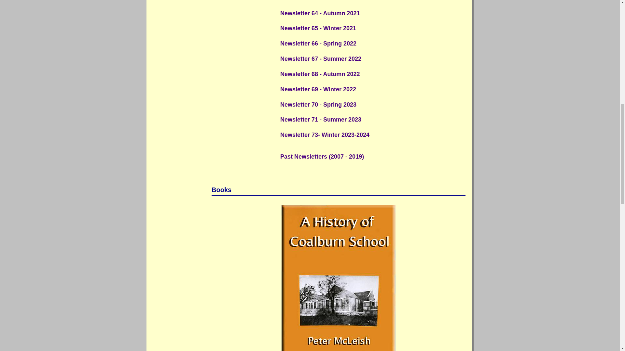 The image size is (625, 351). I want to click on Newsletter 67 - Summer 2022, so click(354, 58).